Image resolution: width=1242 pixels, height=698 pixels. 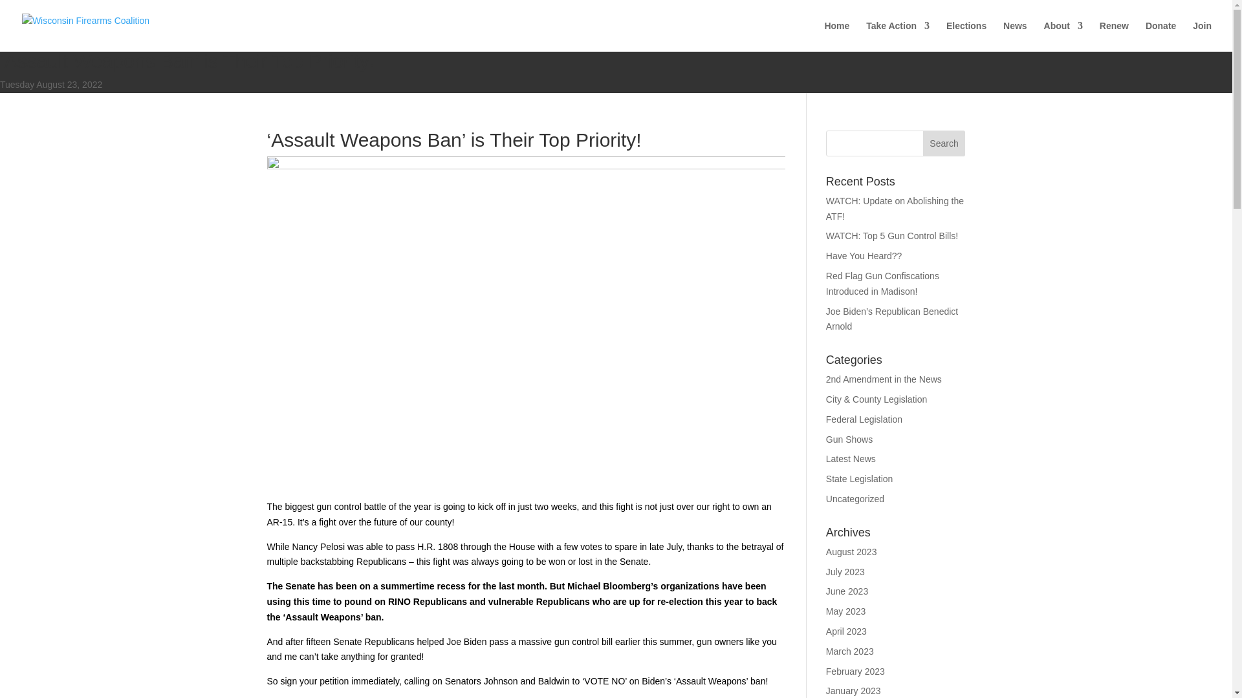 I want to click on Search, so click(x=944, y=143).